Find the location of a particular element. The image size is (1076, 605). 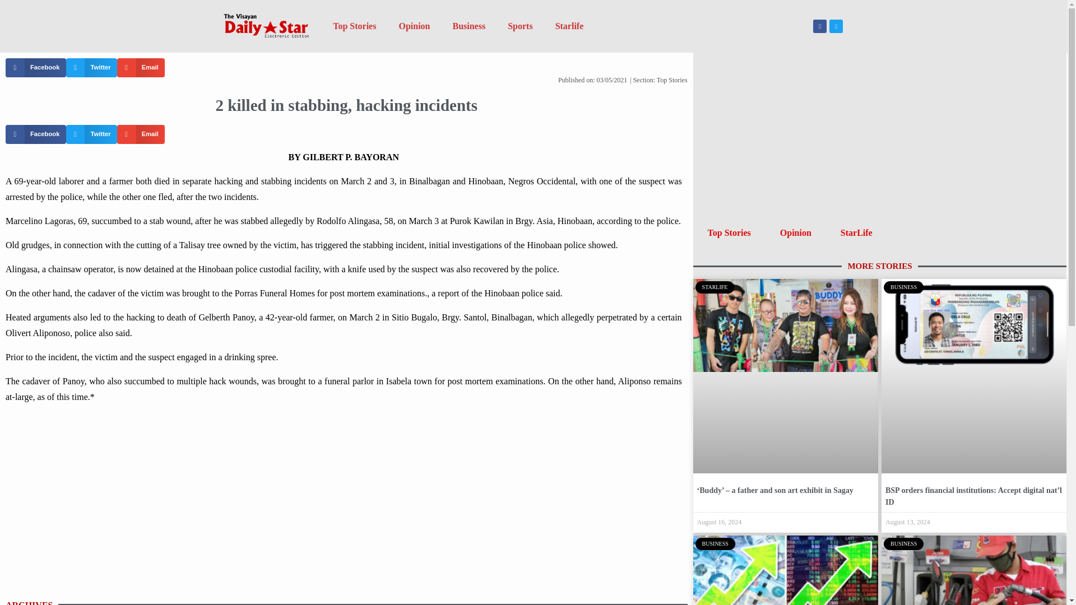

Starlife is located at coordinates (569, 26).